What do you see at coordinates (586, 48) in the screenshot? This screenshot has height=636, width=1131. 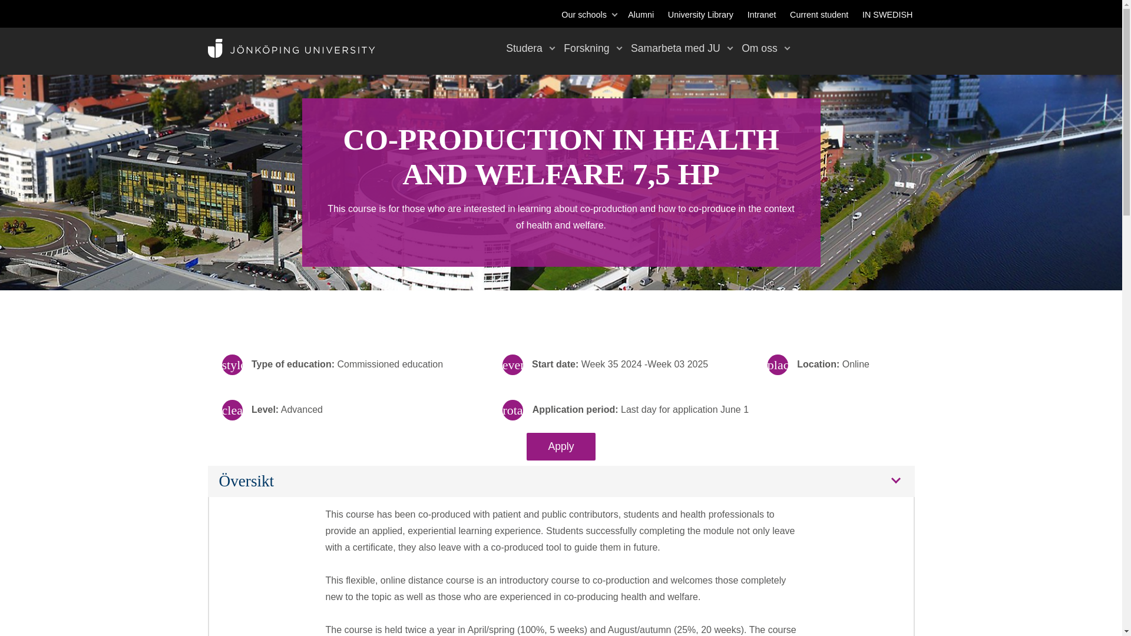 I see `Forskning` at bounding box center [586, 48].